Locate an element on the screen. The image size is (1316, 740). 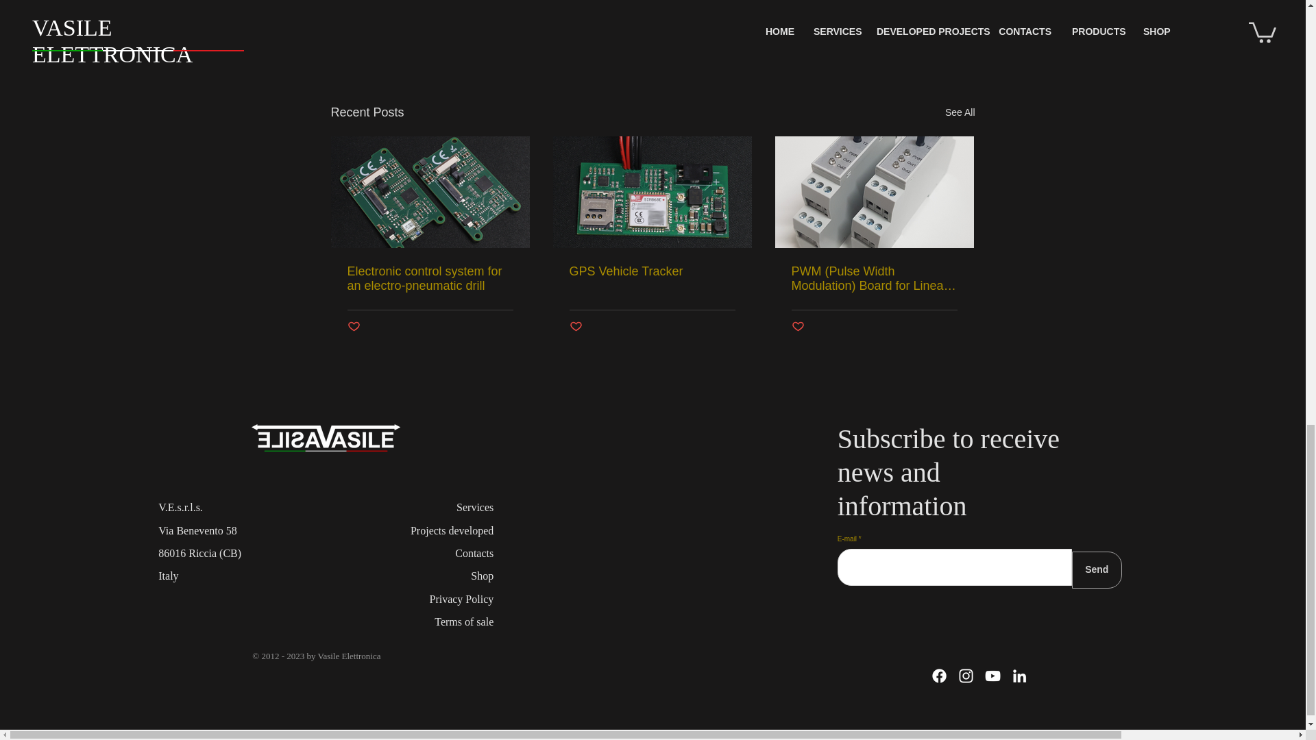
See All is located at coordinates (960, 112).